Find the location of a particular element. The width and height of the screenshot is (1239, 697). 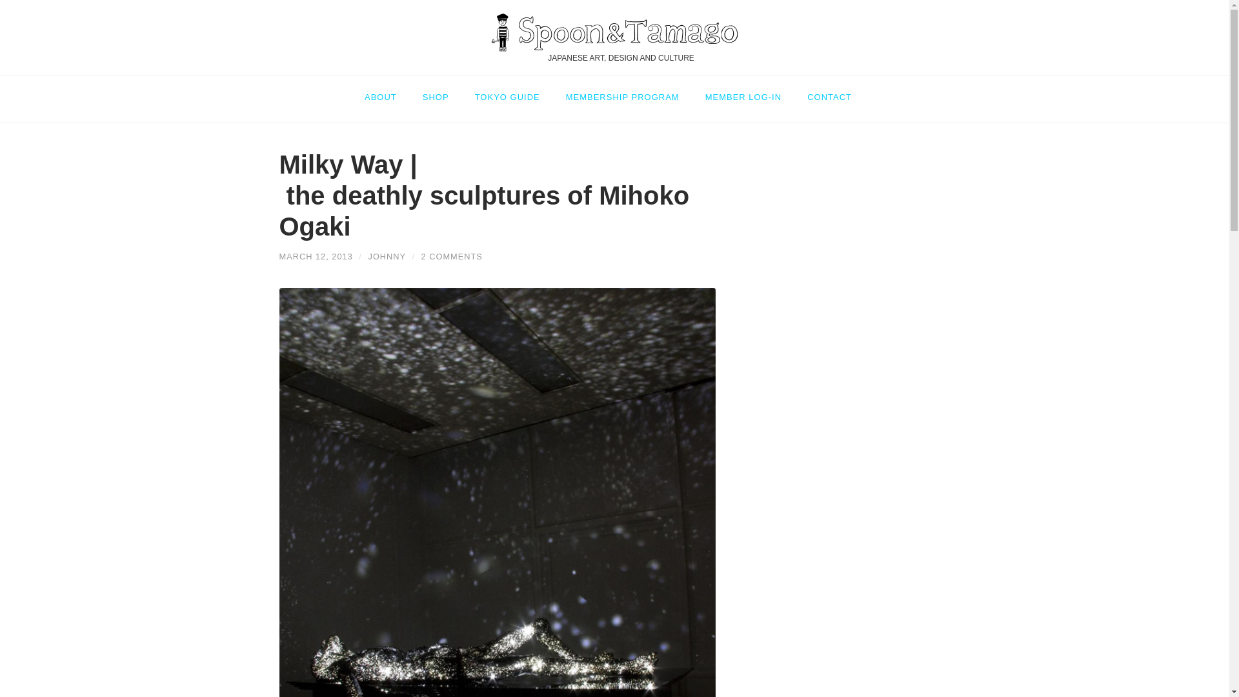

MARCH 12, 2013 is located at coordinates (315, 256).